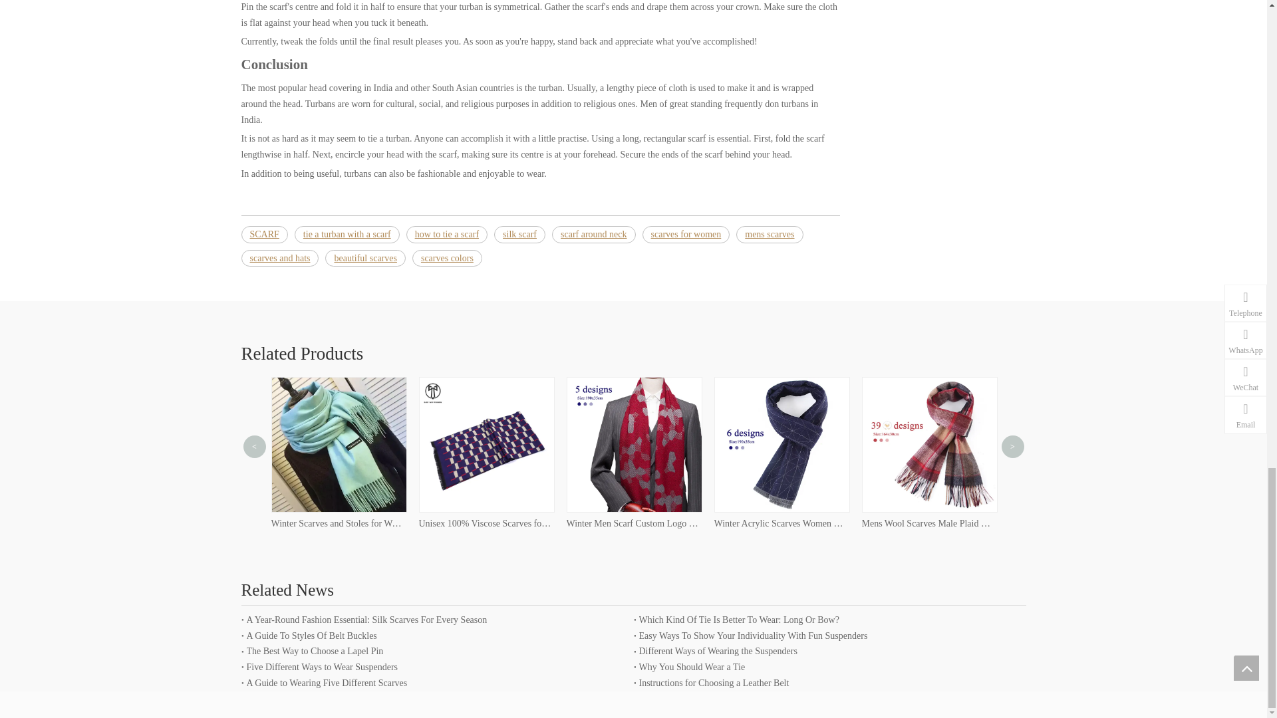  What do you see at coordinates (781, 524) in the screenshot?
I see `Winter Acrylic Scarves Women Men Scarves Accessories` at bounding box center [781, 524].